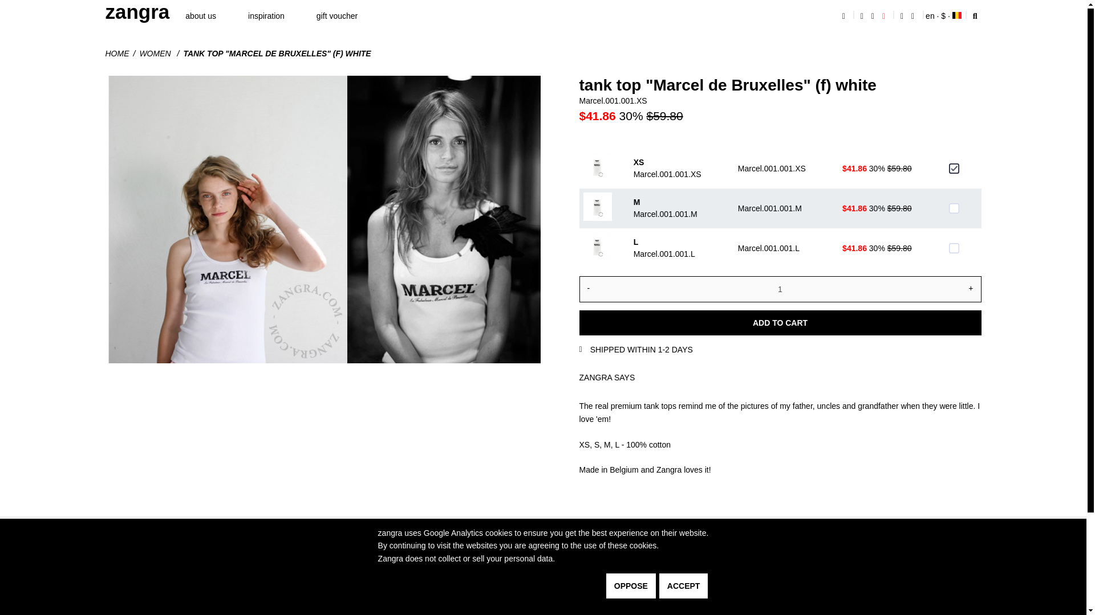  What do you see at coordinates (780, 289) in the screenshot?
I see `1` at bounding box center [780, 289].